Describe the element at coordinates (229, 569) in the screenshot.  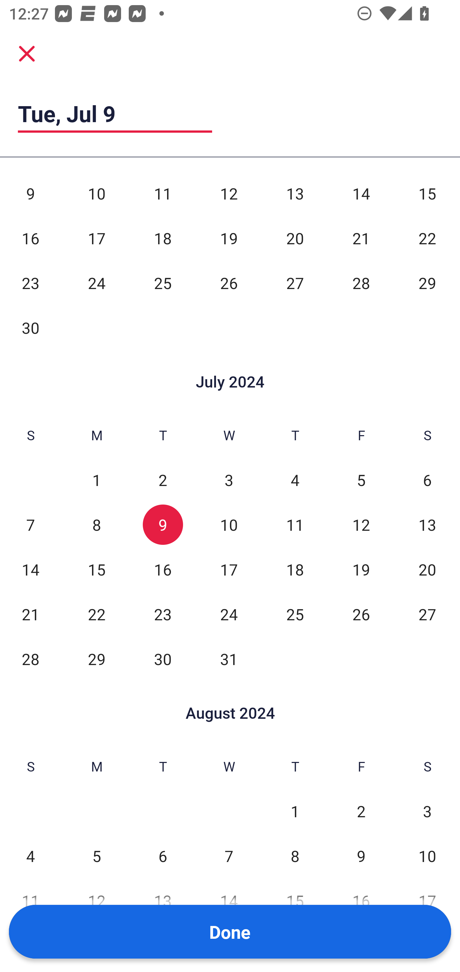
I see `17 Wed, Jul 17, Not Selected` at that location.